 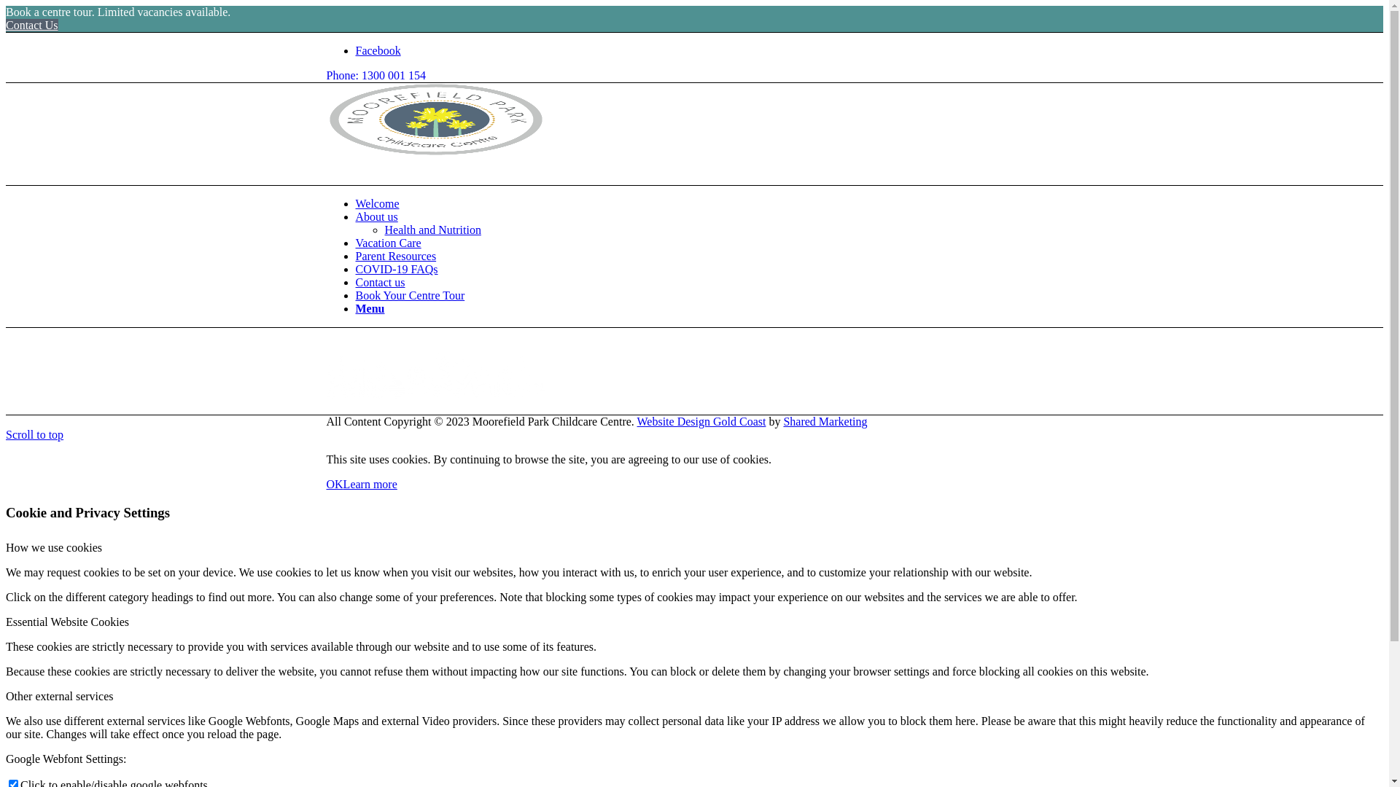 I want to click on Vacation Care, so click(x=389, y=243).